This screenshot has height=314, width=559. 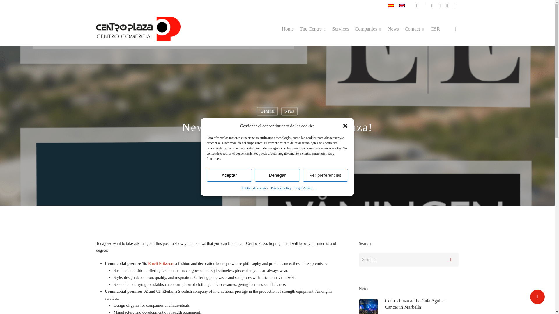 I want to click on Companies, so click(x=368, y=28).